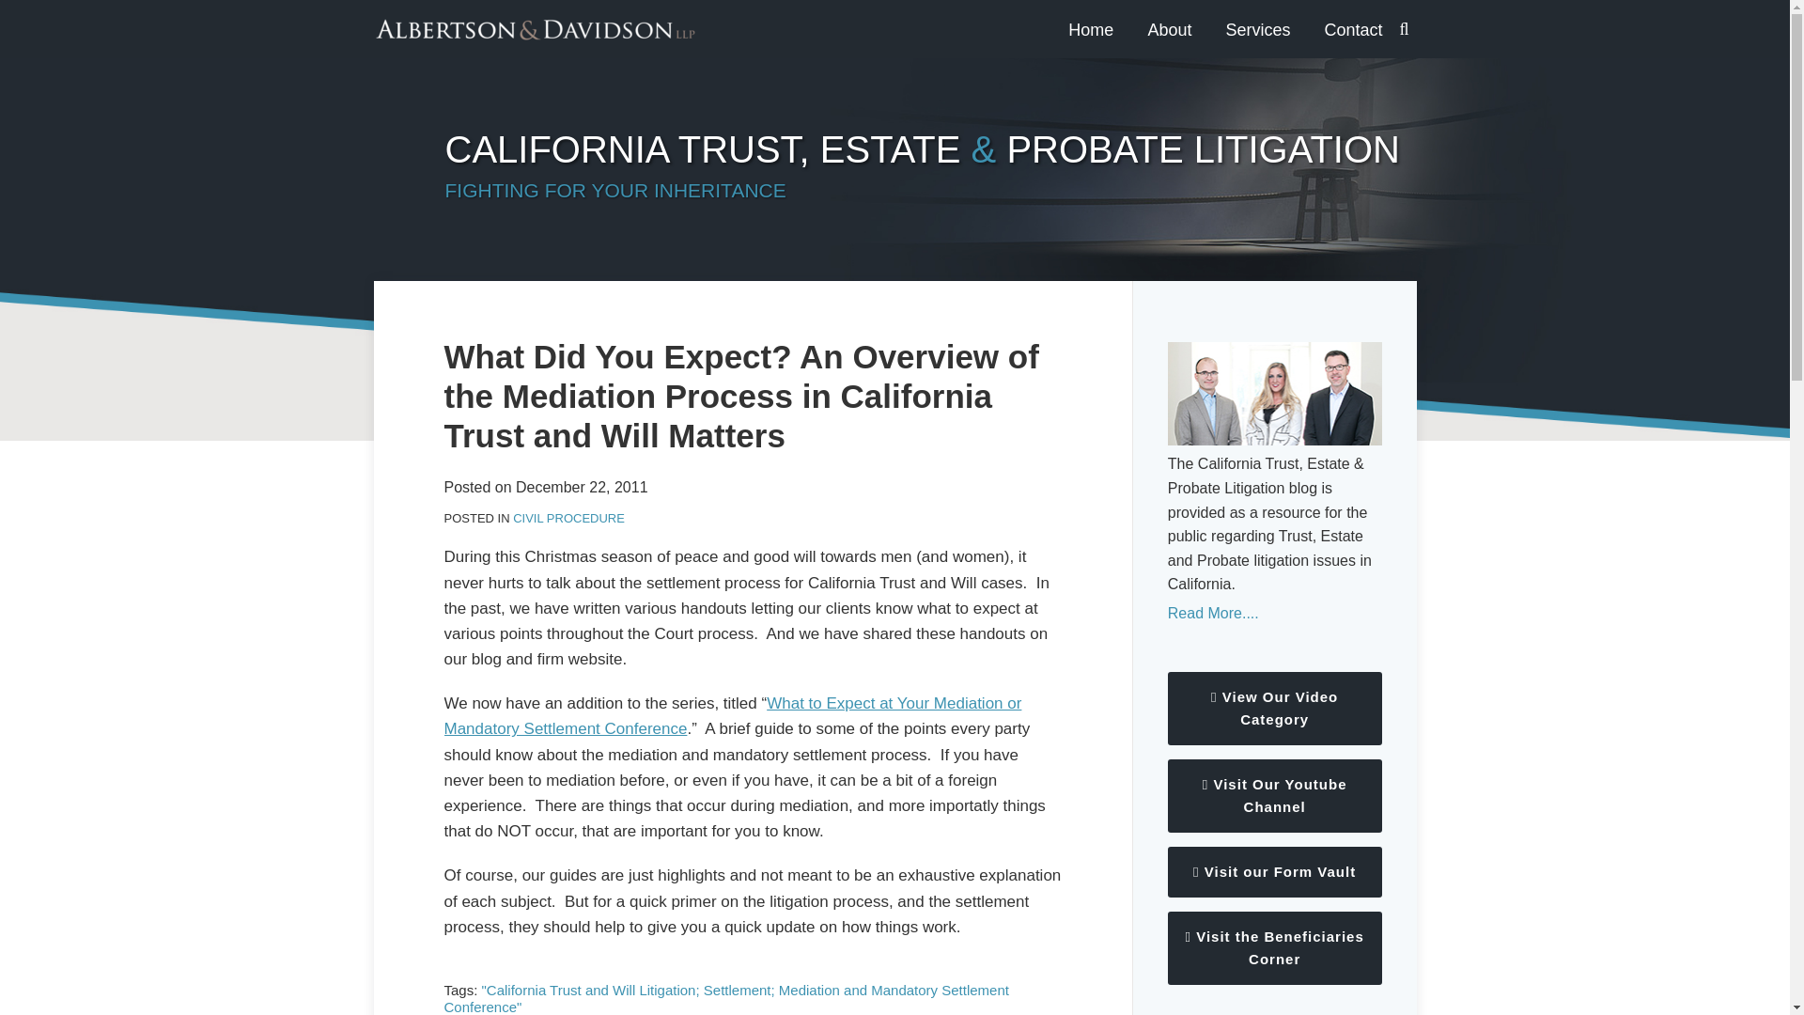  What do you see at coordinates (1274, 708) in the screenshot?
I see `View Our Video Category` at bounding box center [1274, 708].